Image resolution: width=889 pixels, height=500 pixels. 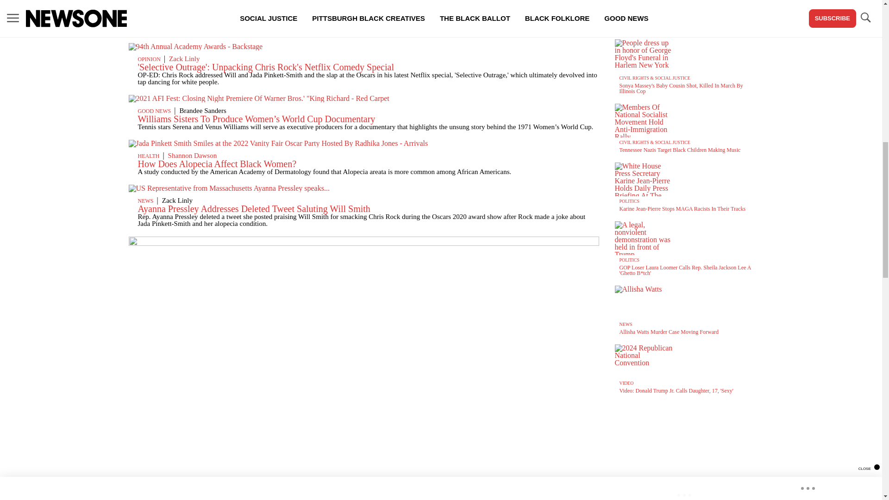 What do you see at coordinates (217, 164) in the screenshot?
I see `How Does Alopecia Affect Black Women?` at bounding box center [217, 164].